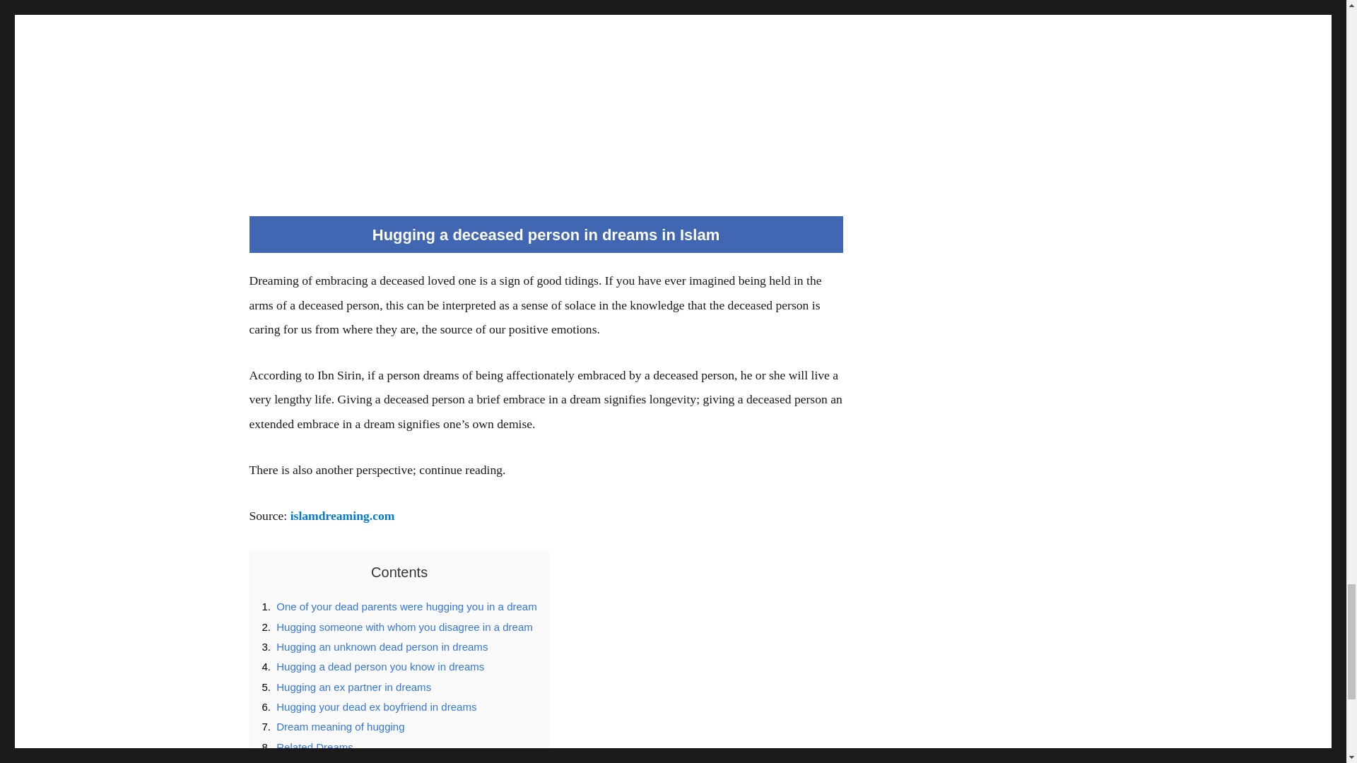 This screenshot has height=763, width=1357. What do you see at coordinates (373, 666) in the screenshot?
I see `4. Hugging a dead person you know in dreams` at bounding box center [373, 666].